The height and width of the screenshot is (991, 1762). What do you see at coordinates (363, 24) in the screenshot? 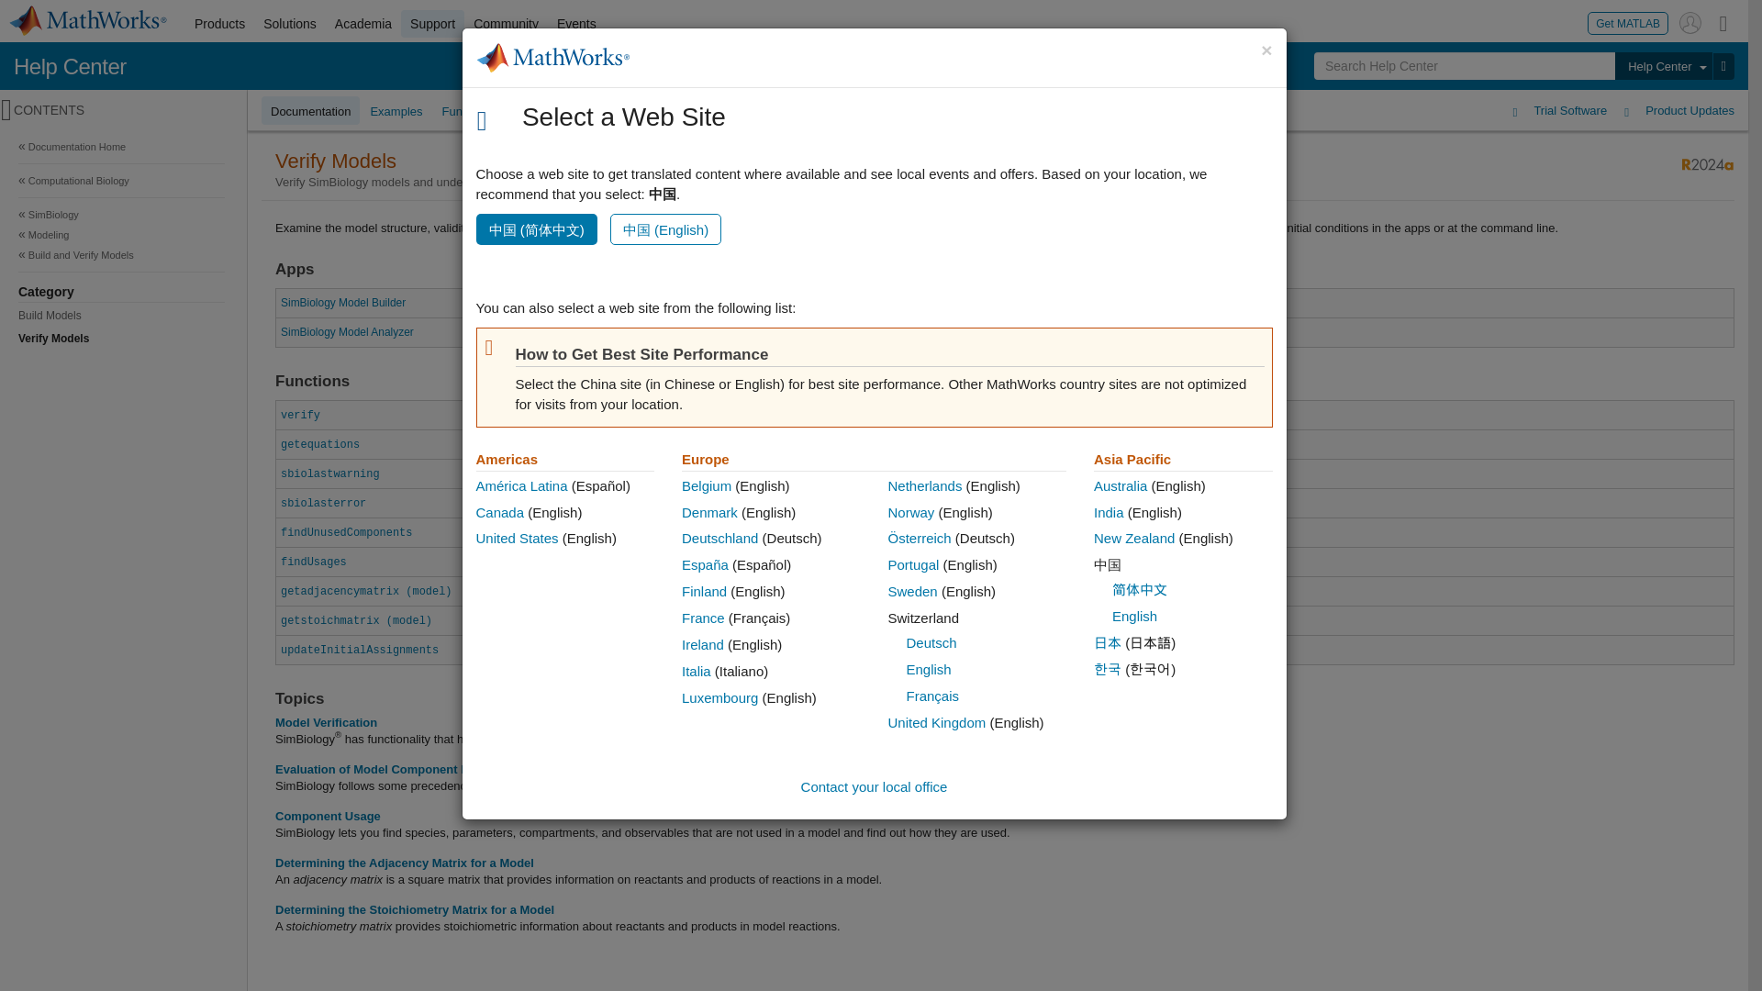
I see `Academia` at bounding box center [363, 24].